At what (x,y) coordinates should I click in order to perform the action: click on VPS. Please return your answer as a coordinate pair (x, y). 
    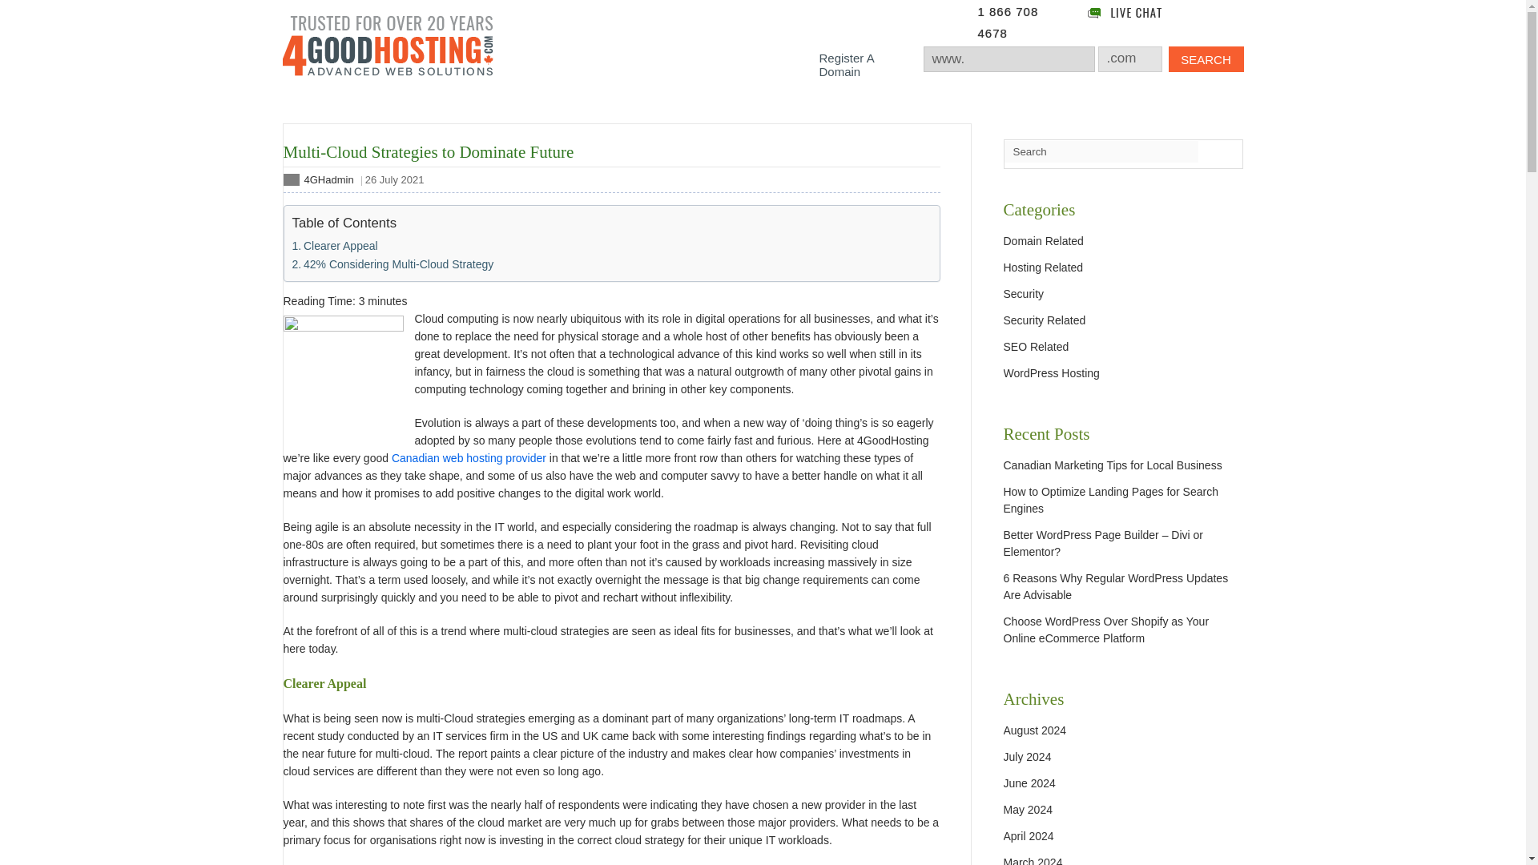
    Looking at the image, I should click on (494, 112).